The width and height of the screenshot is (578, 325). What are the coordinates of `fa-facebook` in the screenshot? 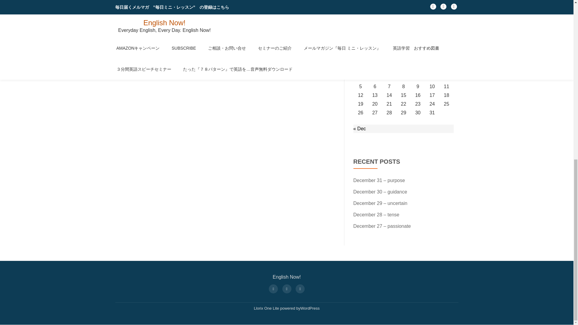 It's located at (273, 288).